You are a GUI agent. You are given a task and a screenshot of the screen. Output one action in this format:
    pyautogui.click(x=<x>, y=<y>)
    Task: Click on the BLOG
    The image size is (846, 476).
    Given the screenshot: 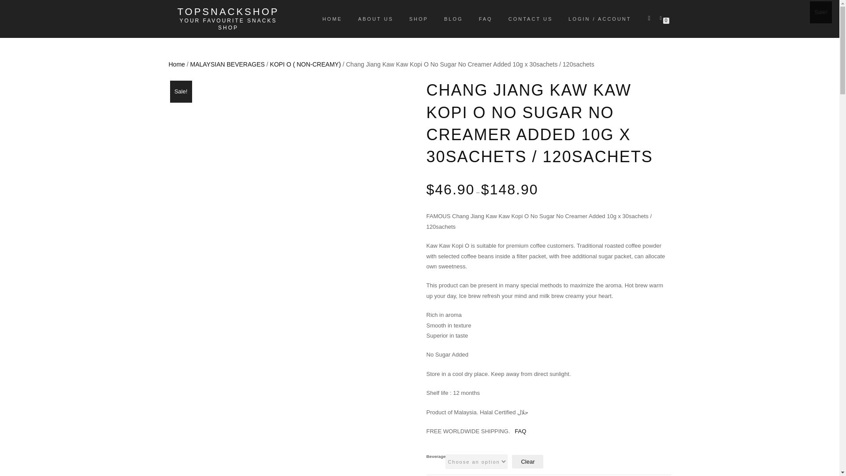 What is the action you would take?
    pyautogui.click(x=453, y=19)
    